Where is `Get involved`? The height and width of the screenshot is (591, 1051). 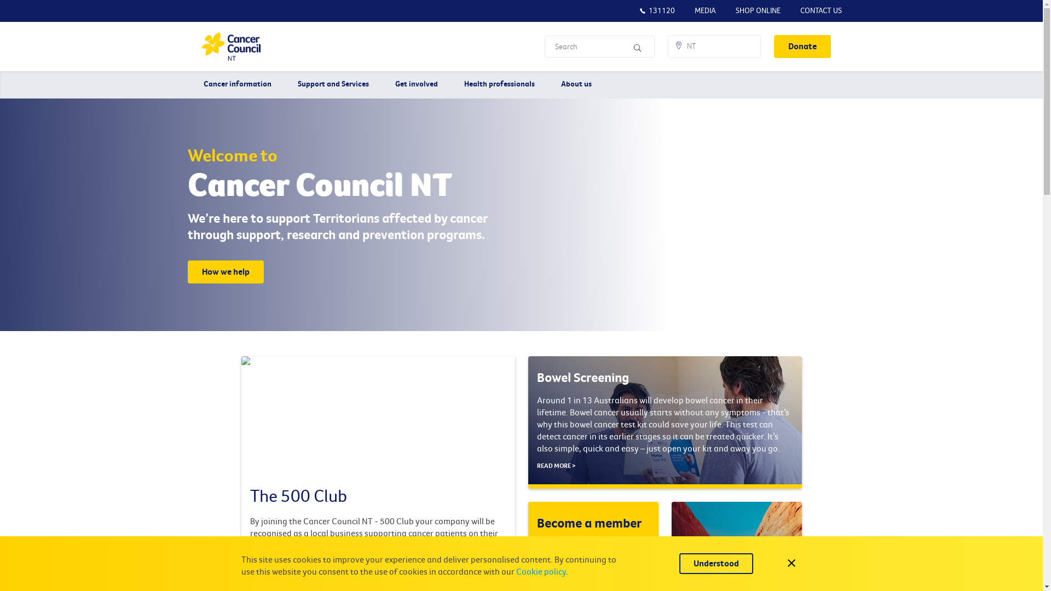
Get involved is located at coordinates (417, 85).